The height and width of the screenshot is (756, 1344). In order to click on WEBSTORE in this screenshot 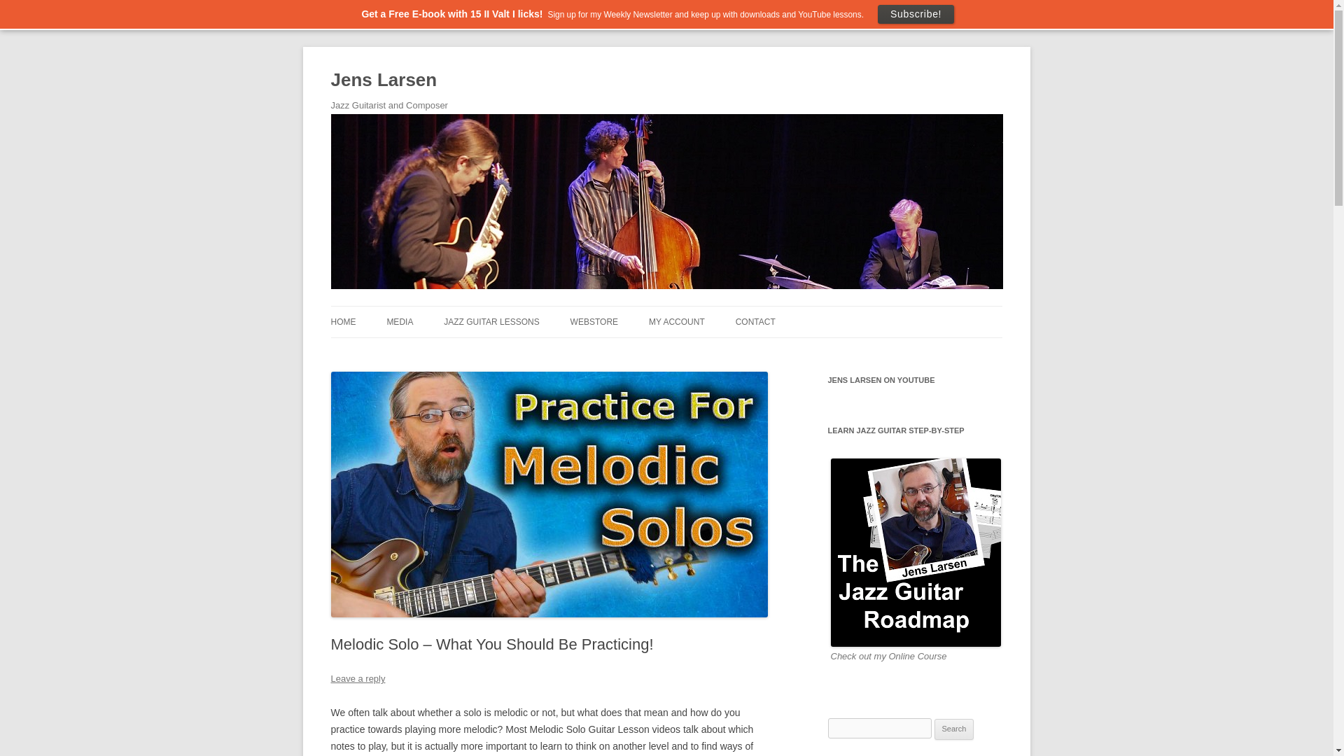, I will do `click(594, 322)`.